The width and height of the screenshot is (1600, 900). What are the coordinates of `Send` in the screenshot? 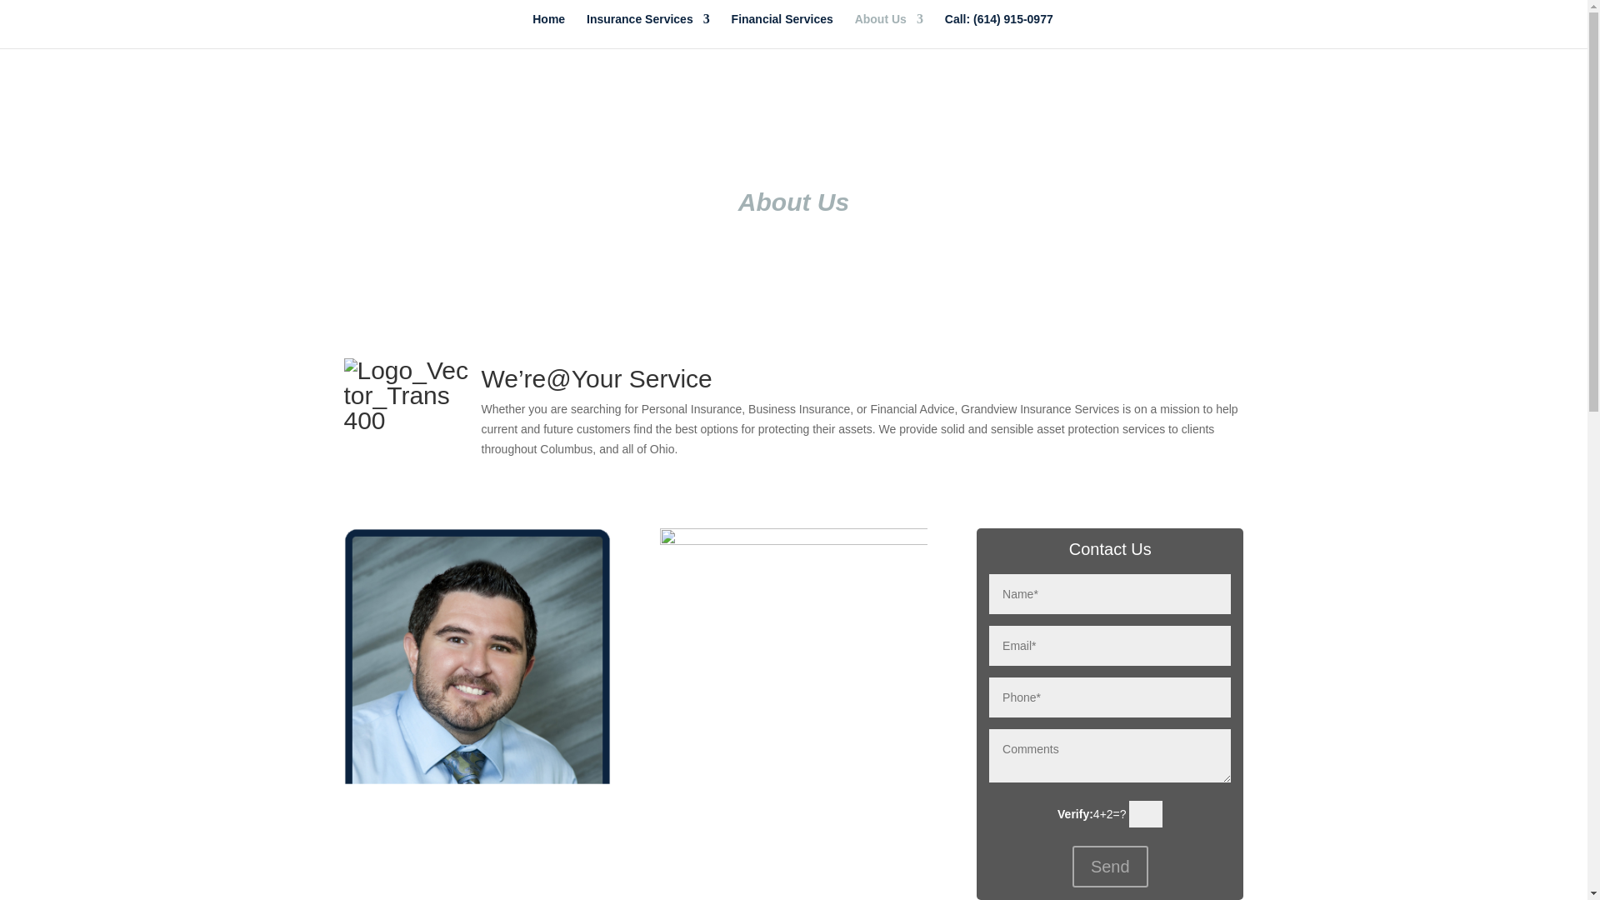 It's located at (1110, 867).